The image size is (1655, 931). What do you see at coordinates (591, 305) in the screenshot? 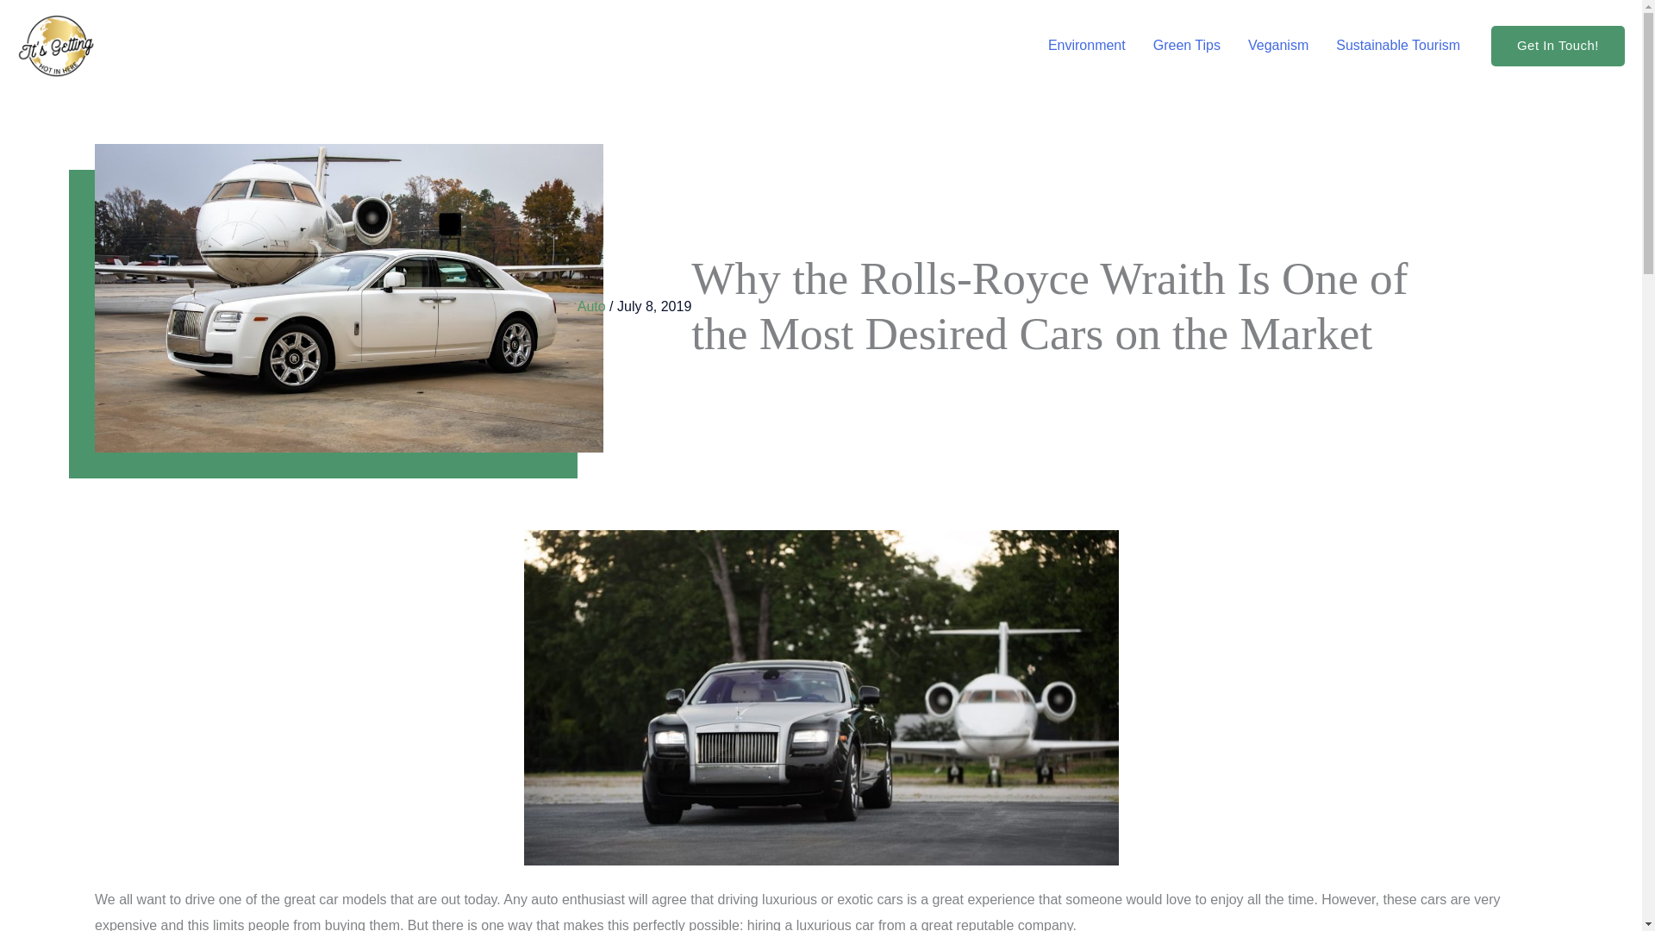
I see `Auto` at bounding box center [591, 305].